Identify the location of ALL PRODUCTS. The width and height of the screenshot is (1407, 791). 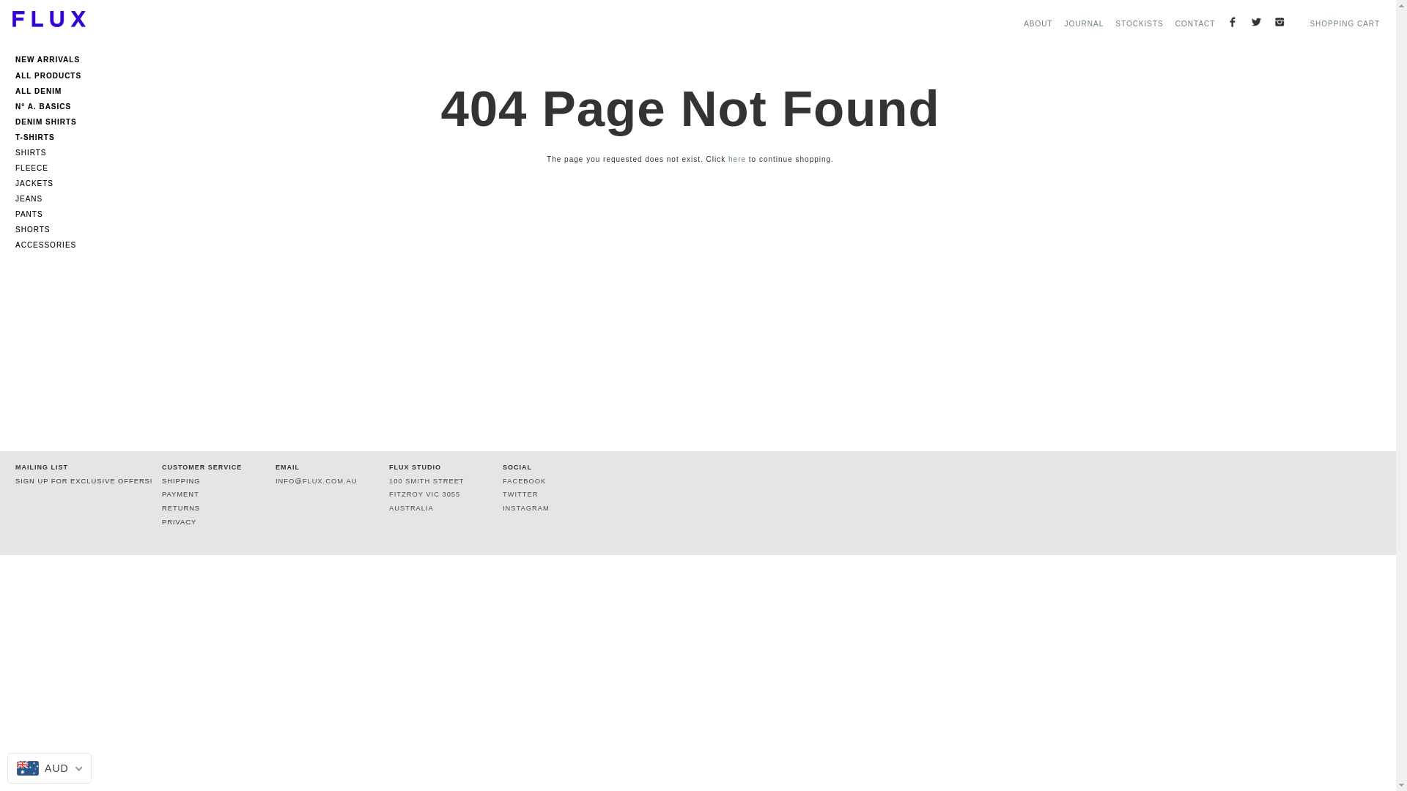
(52, 73).